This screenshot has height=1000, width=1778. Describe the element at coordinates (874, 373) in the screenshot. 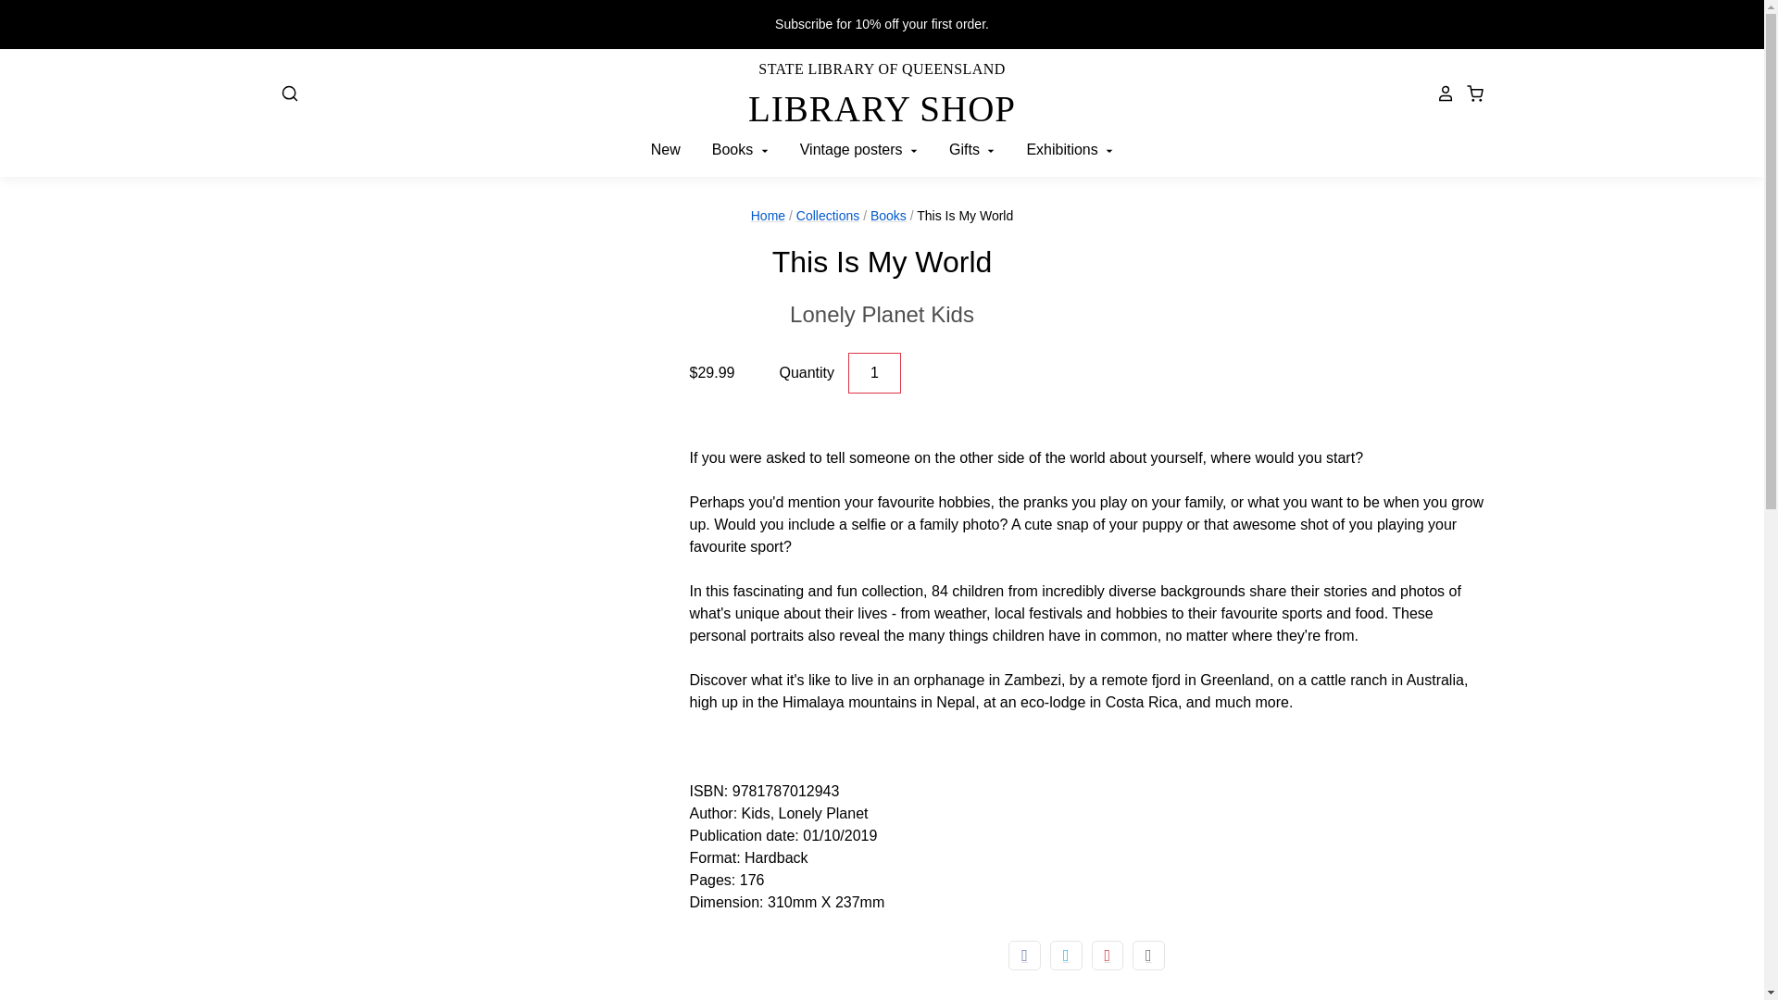

I see `1` at that location.